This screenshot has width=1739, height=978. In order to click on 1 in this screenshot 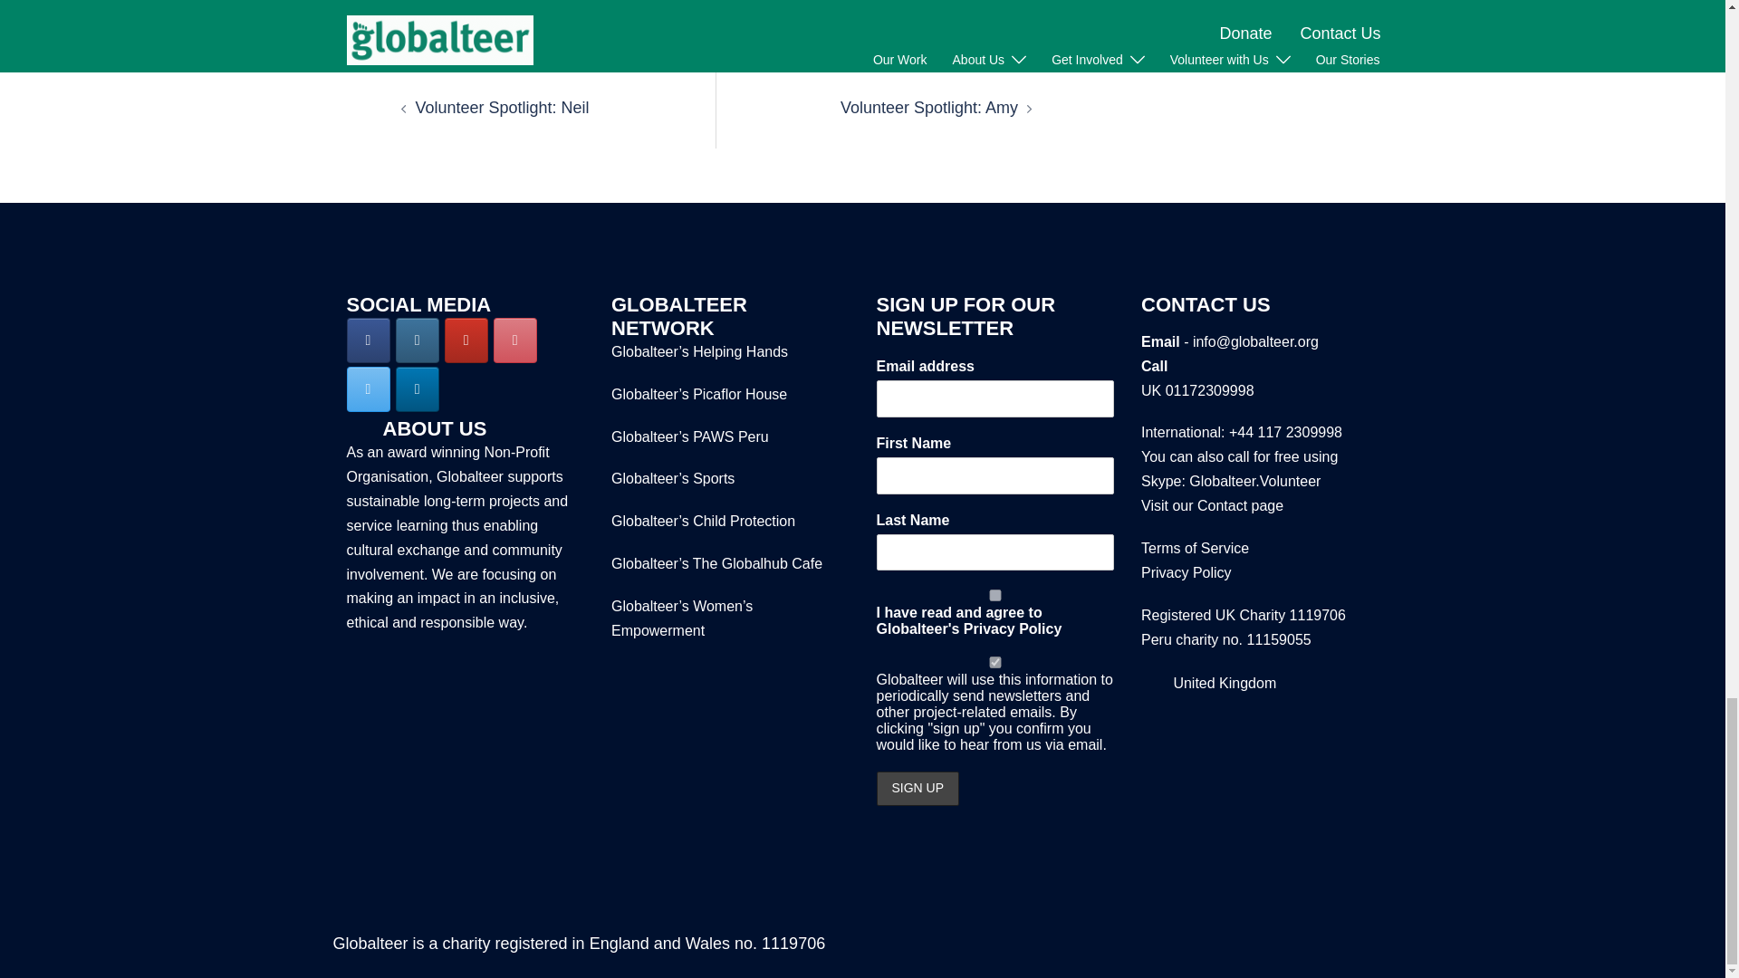, I will do `click(994, 596)`.